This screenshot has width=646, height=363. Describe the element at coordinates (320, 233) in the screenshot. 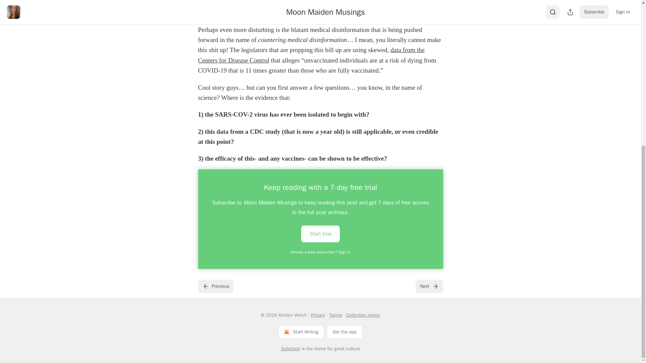

I see `Start trial` at that location.